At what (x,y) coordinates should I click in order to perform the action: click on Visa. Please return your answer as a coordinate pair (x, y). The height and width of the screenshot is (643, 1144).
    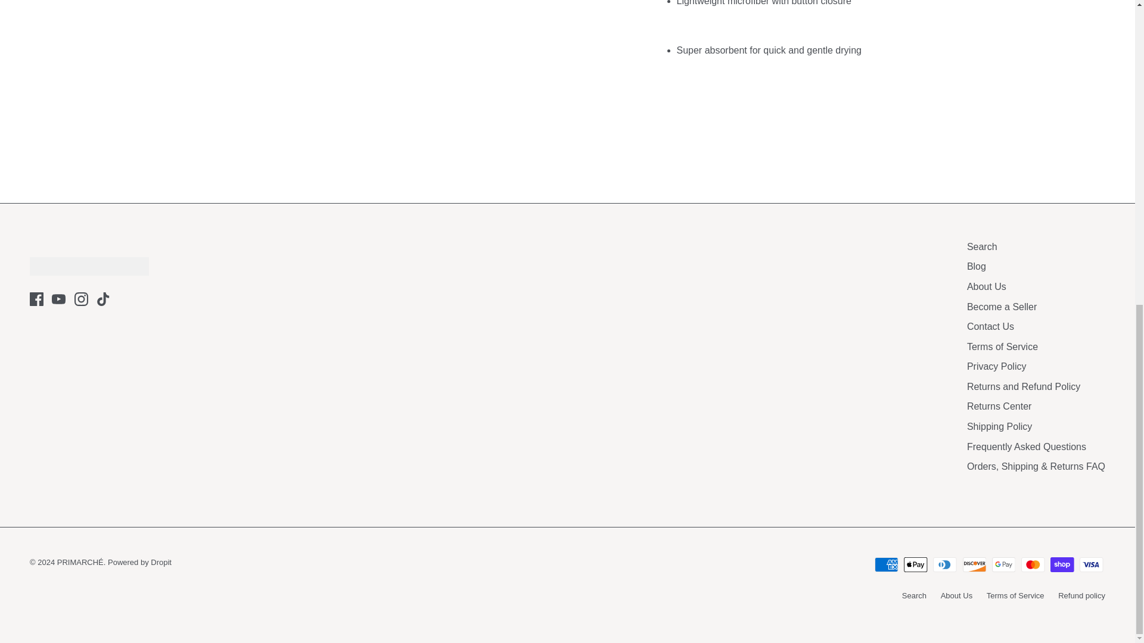
    Looking at the image, I should click on (1091, 564).